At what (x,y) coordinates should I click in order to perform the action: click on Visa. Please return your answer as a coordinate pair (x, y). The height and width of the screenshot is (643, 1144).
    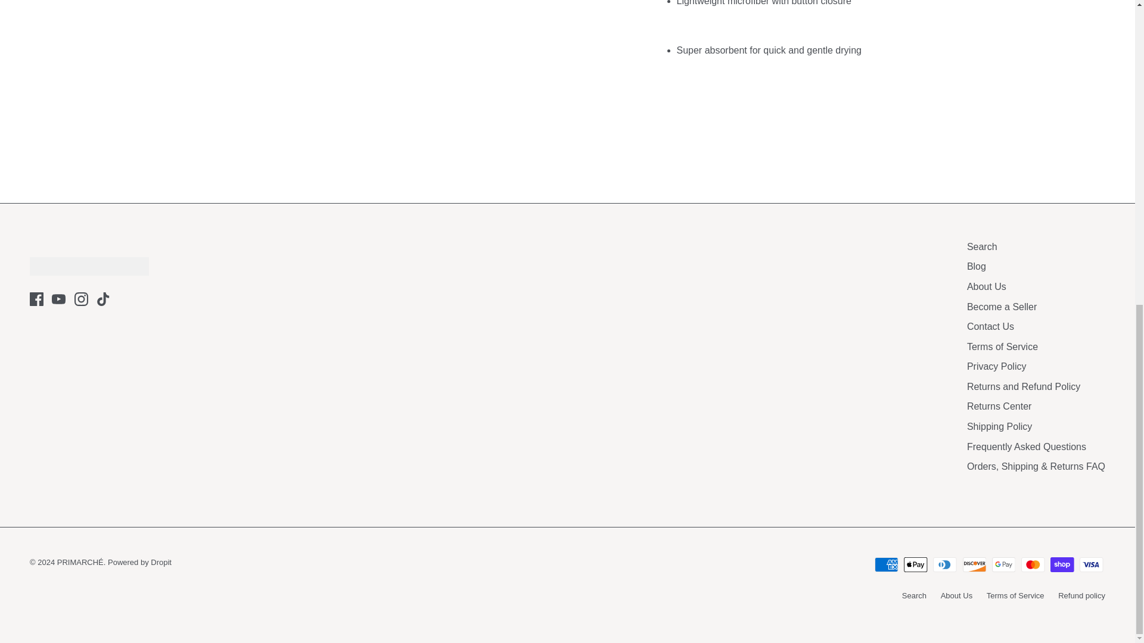
    Looking at the image, I should click on (1091, 564).